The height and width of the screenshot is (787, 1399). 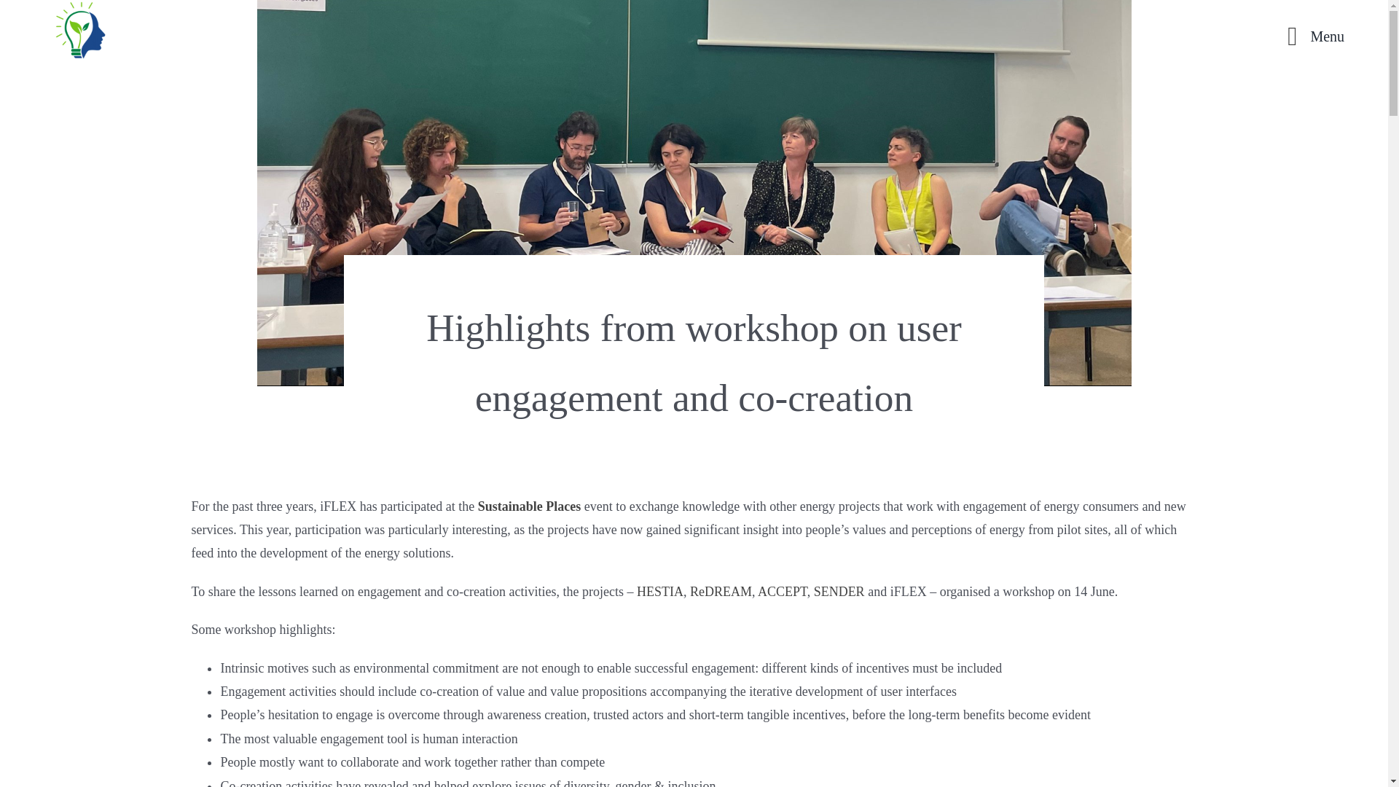 What do you see at coordinates (839, 592) in the screenshot?
I see `SENDER` at bounding box center [839, 592].